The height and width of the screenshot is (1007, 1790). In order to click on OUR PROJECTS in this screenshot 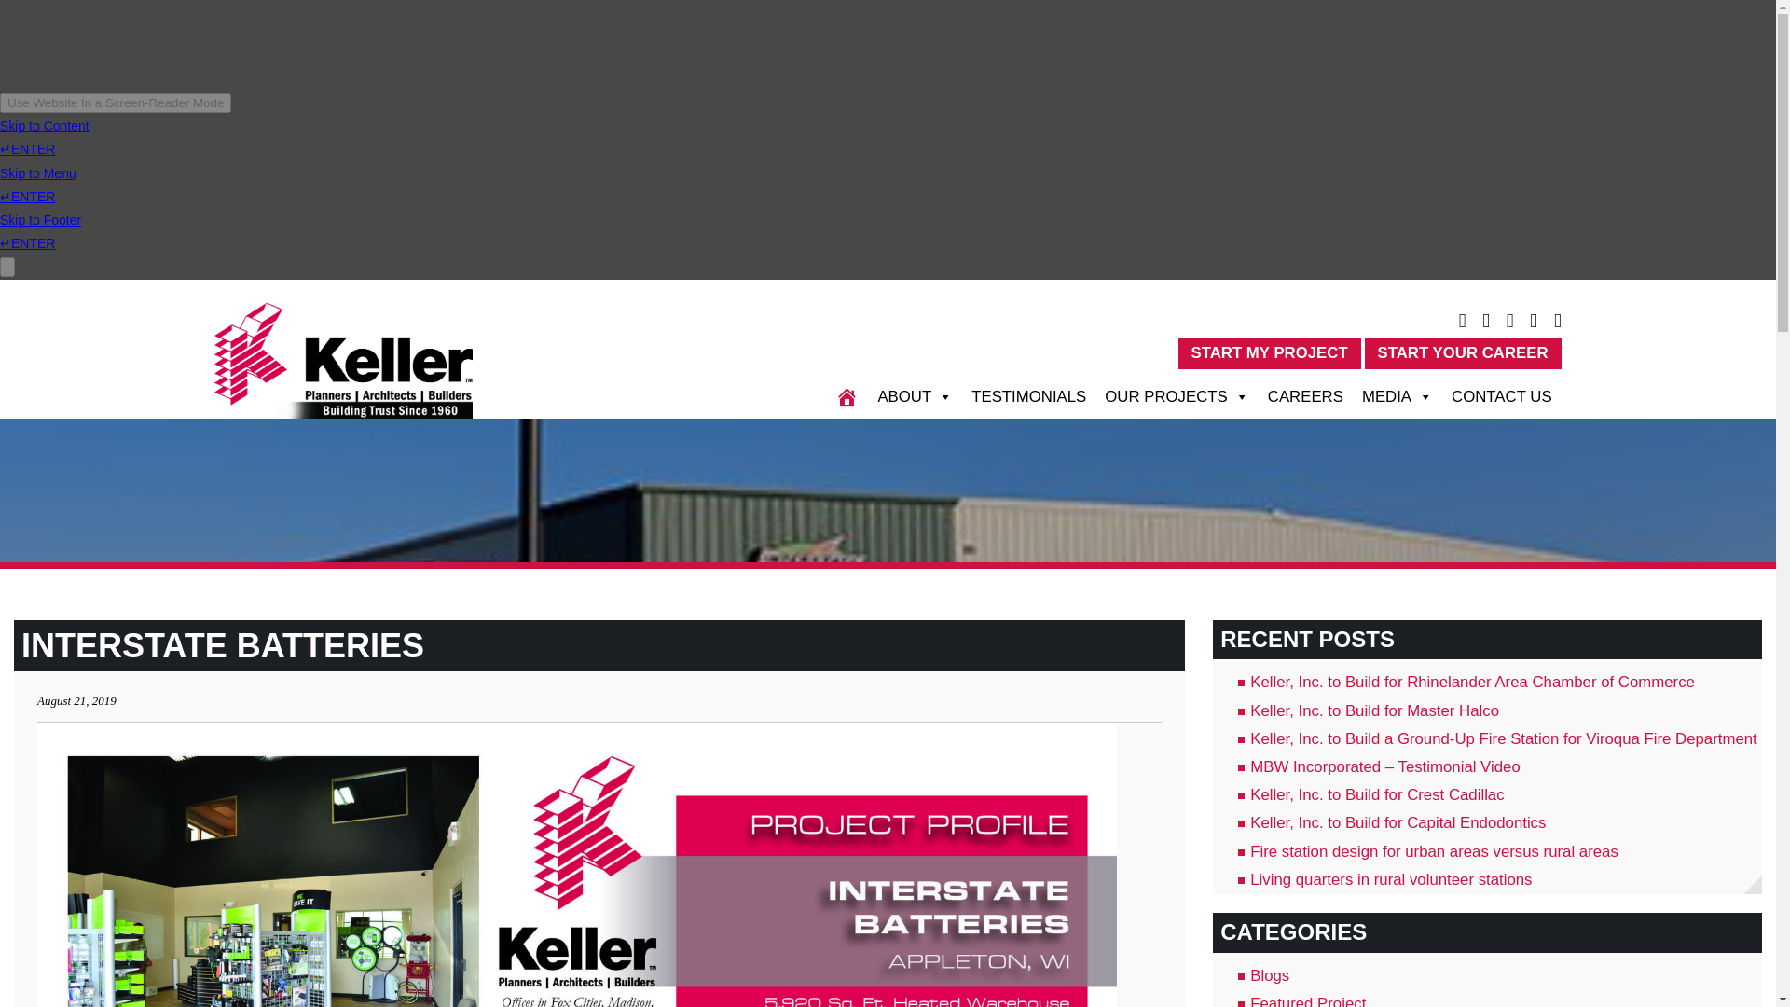, I will do `click(1177, 397)`.